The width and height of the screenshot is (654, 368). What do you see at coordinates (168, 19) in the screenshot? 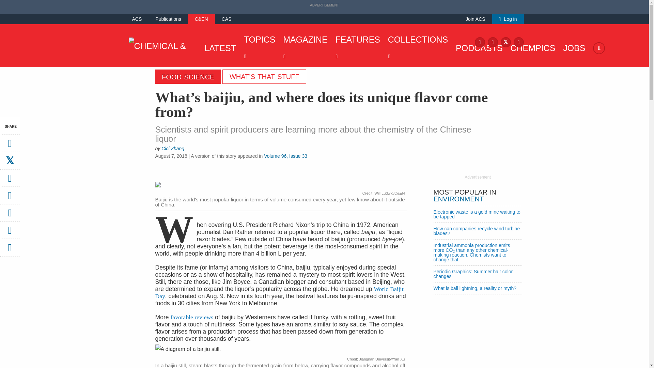
I see `Publications` at bounding box center [168, 19].